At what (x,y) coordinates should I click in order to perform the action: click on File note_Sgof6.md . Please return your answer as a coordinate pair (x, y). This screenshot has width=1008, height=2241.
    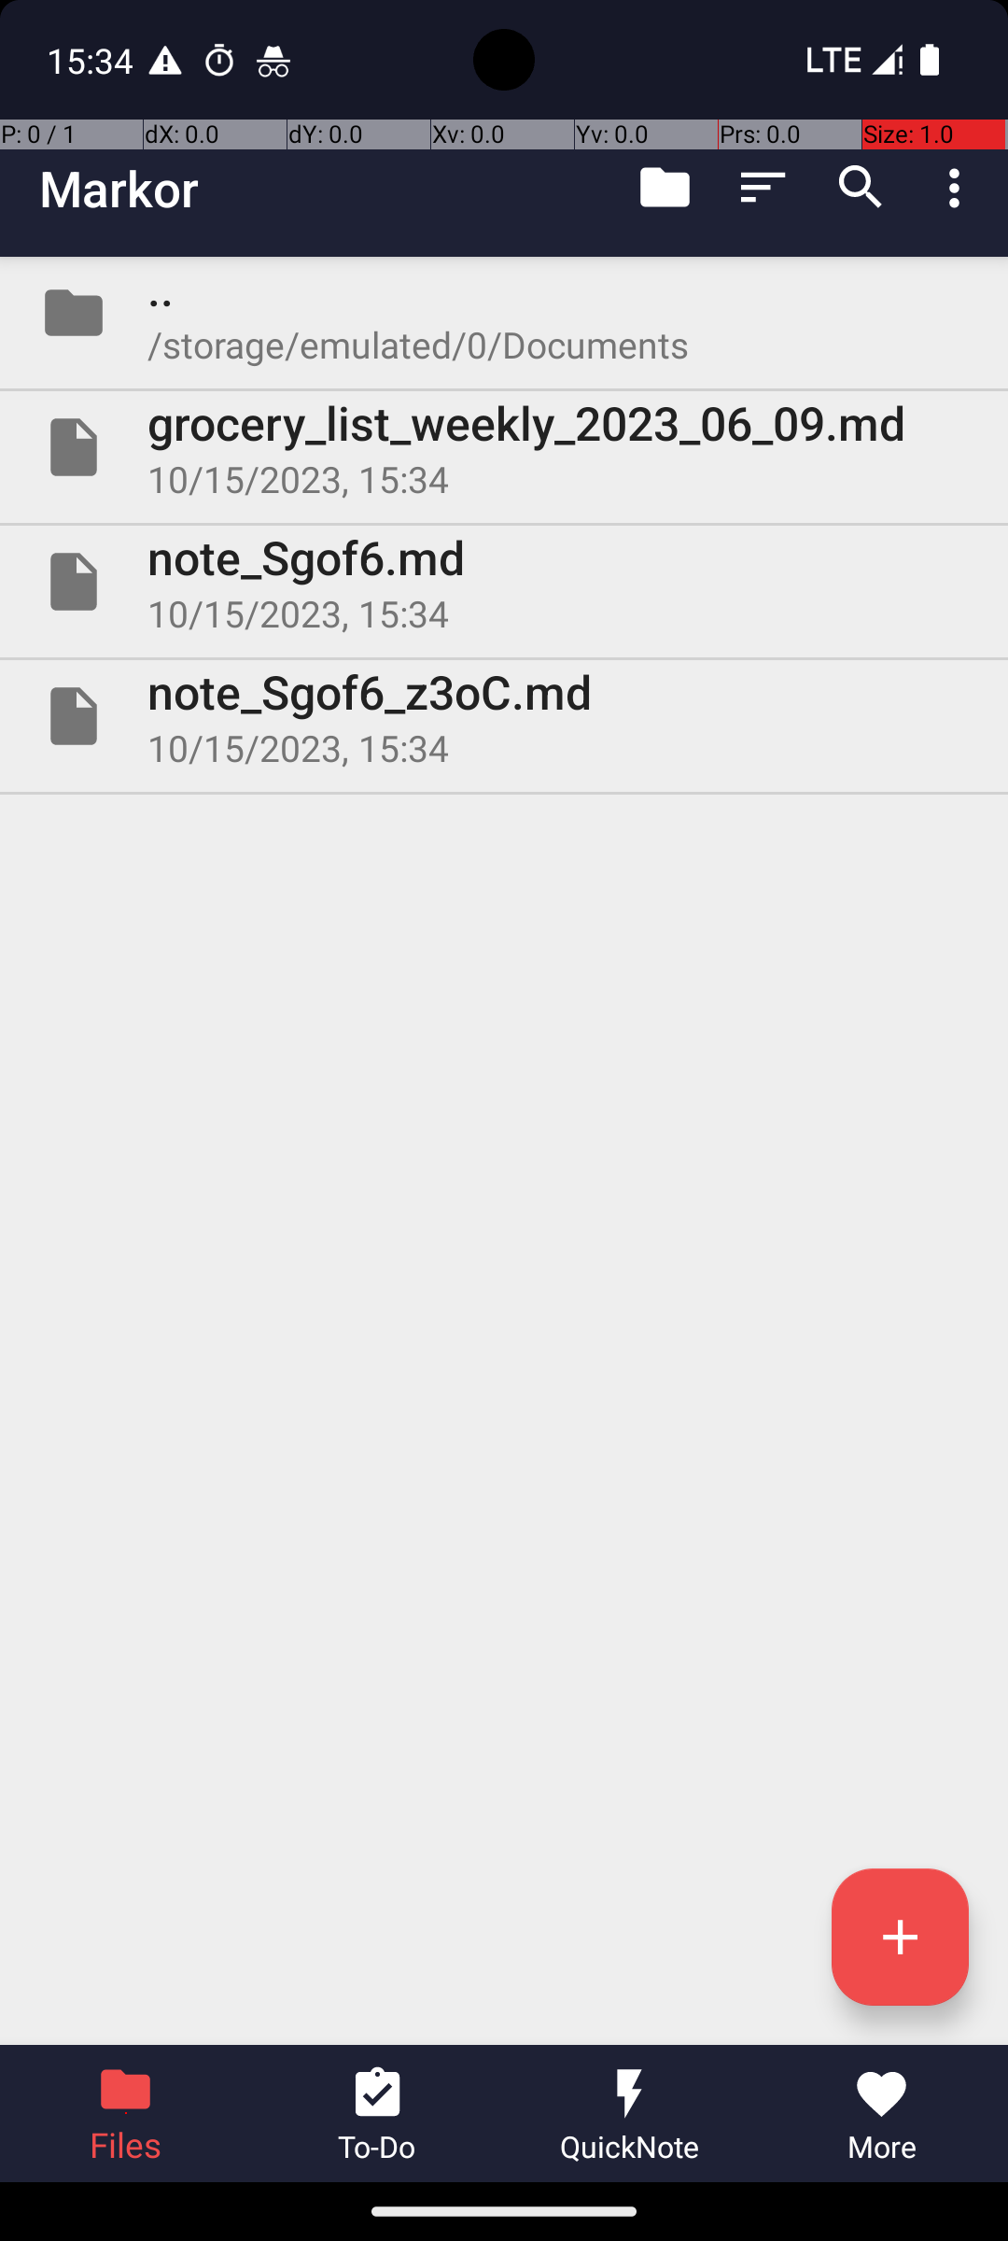
    Looking at the image, I should click on (504, 582).